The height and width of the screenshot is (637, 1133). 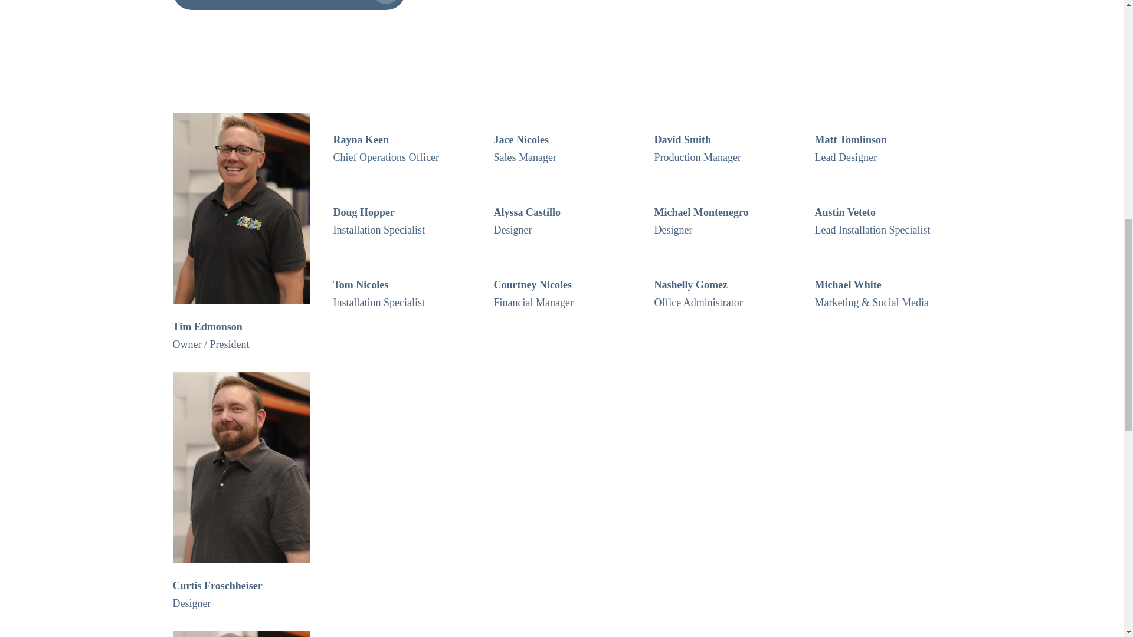 I want to click on Zachary King, so click(x=241, y=634).